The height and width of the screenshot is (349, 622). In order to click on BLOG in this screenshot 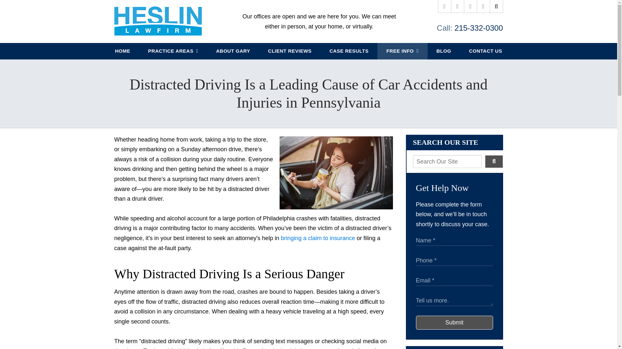, I will do `click(444, 51)`.